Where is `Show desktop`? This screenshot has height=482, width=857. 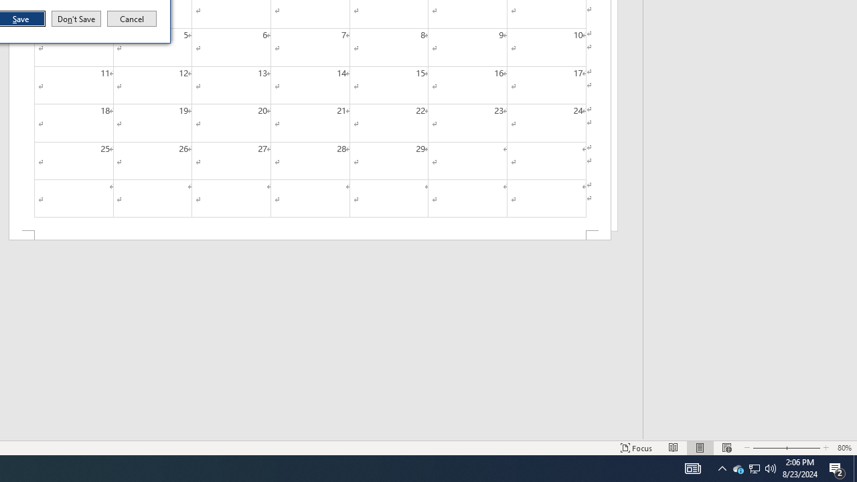
Show desktop is located at coordinates (855, 469).